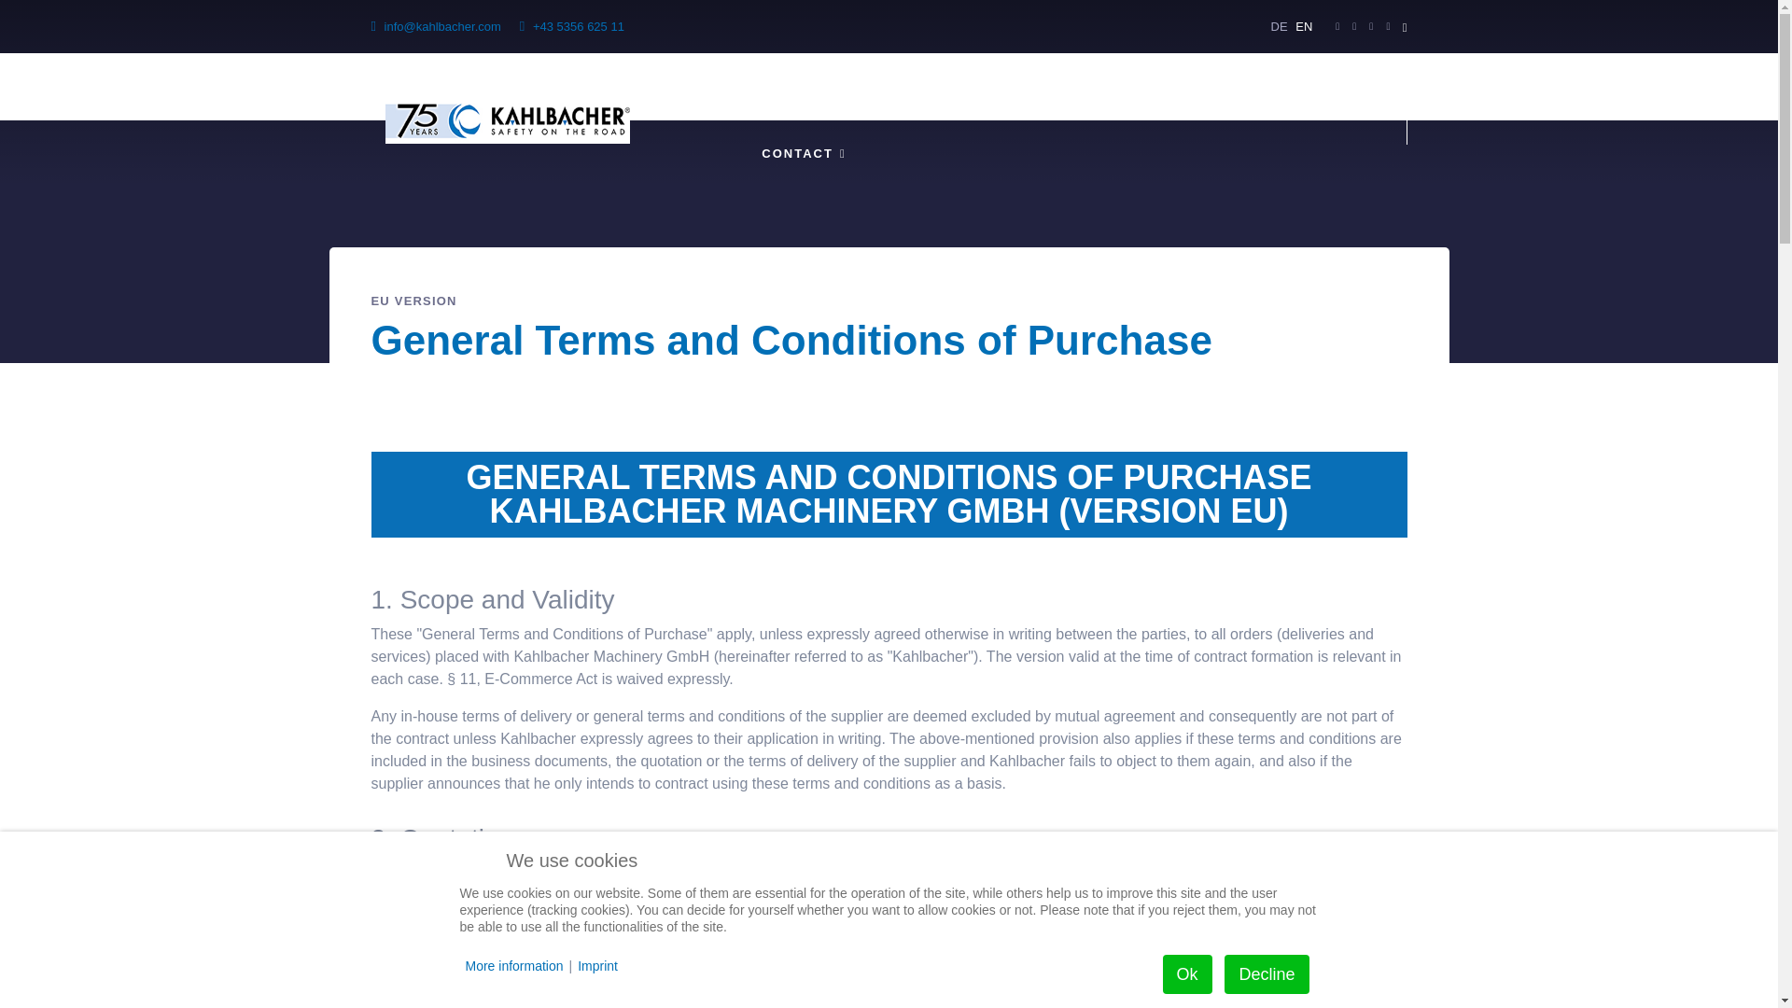 This screenshot has height=1008, width=1792. Describe the element at coordinates (1022, 86) in the screenshot. I see `SERVICE` at that location.